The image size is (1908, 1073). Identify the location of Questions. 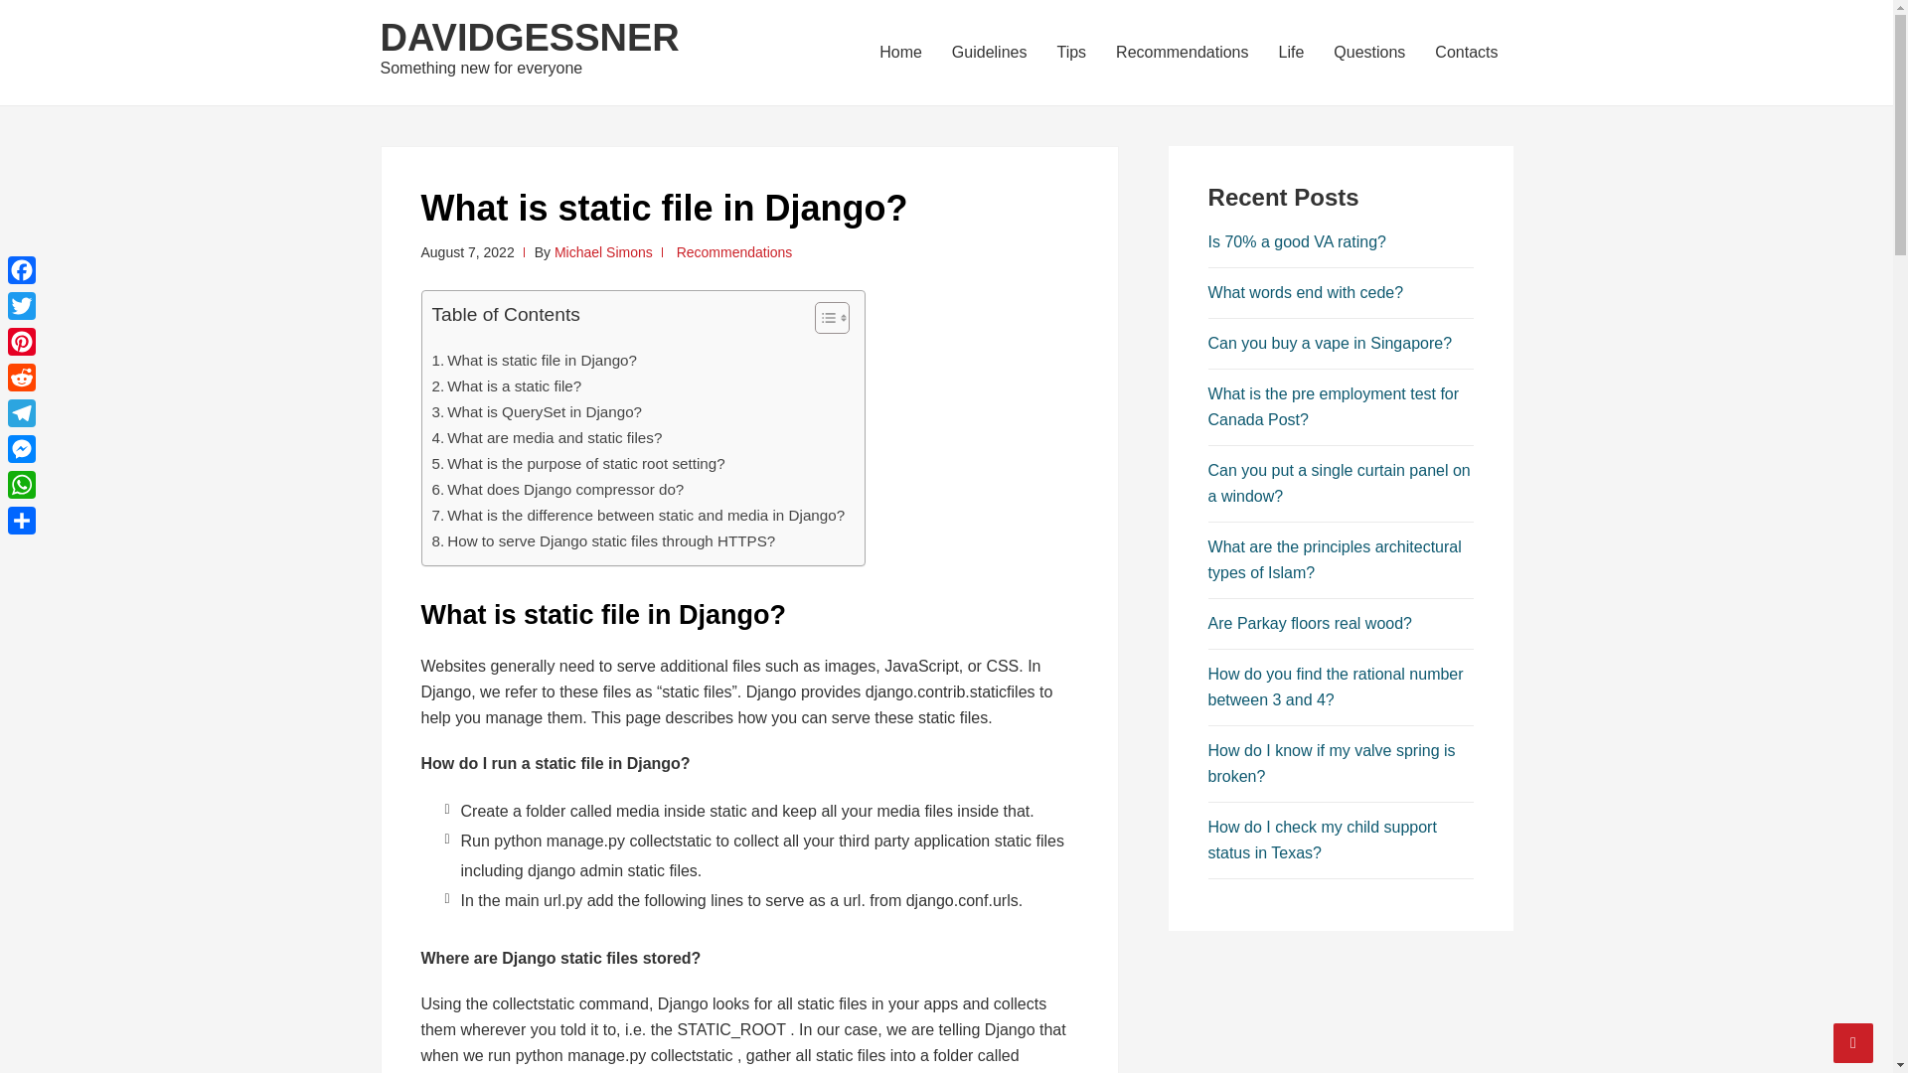
(1368, 52).